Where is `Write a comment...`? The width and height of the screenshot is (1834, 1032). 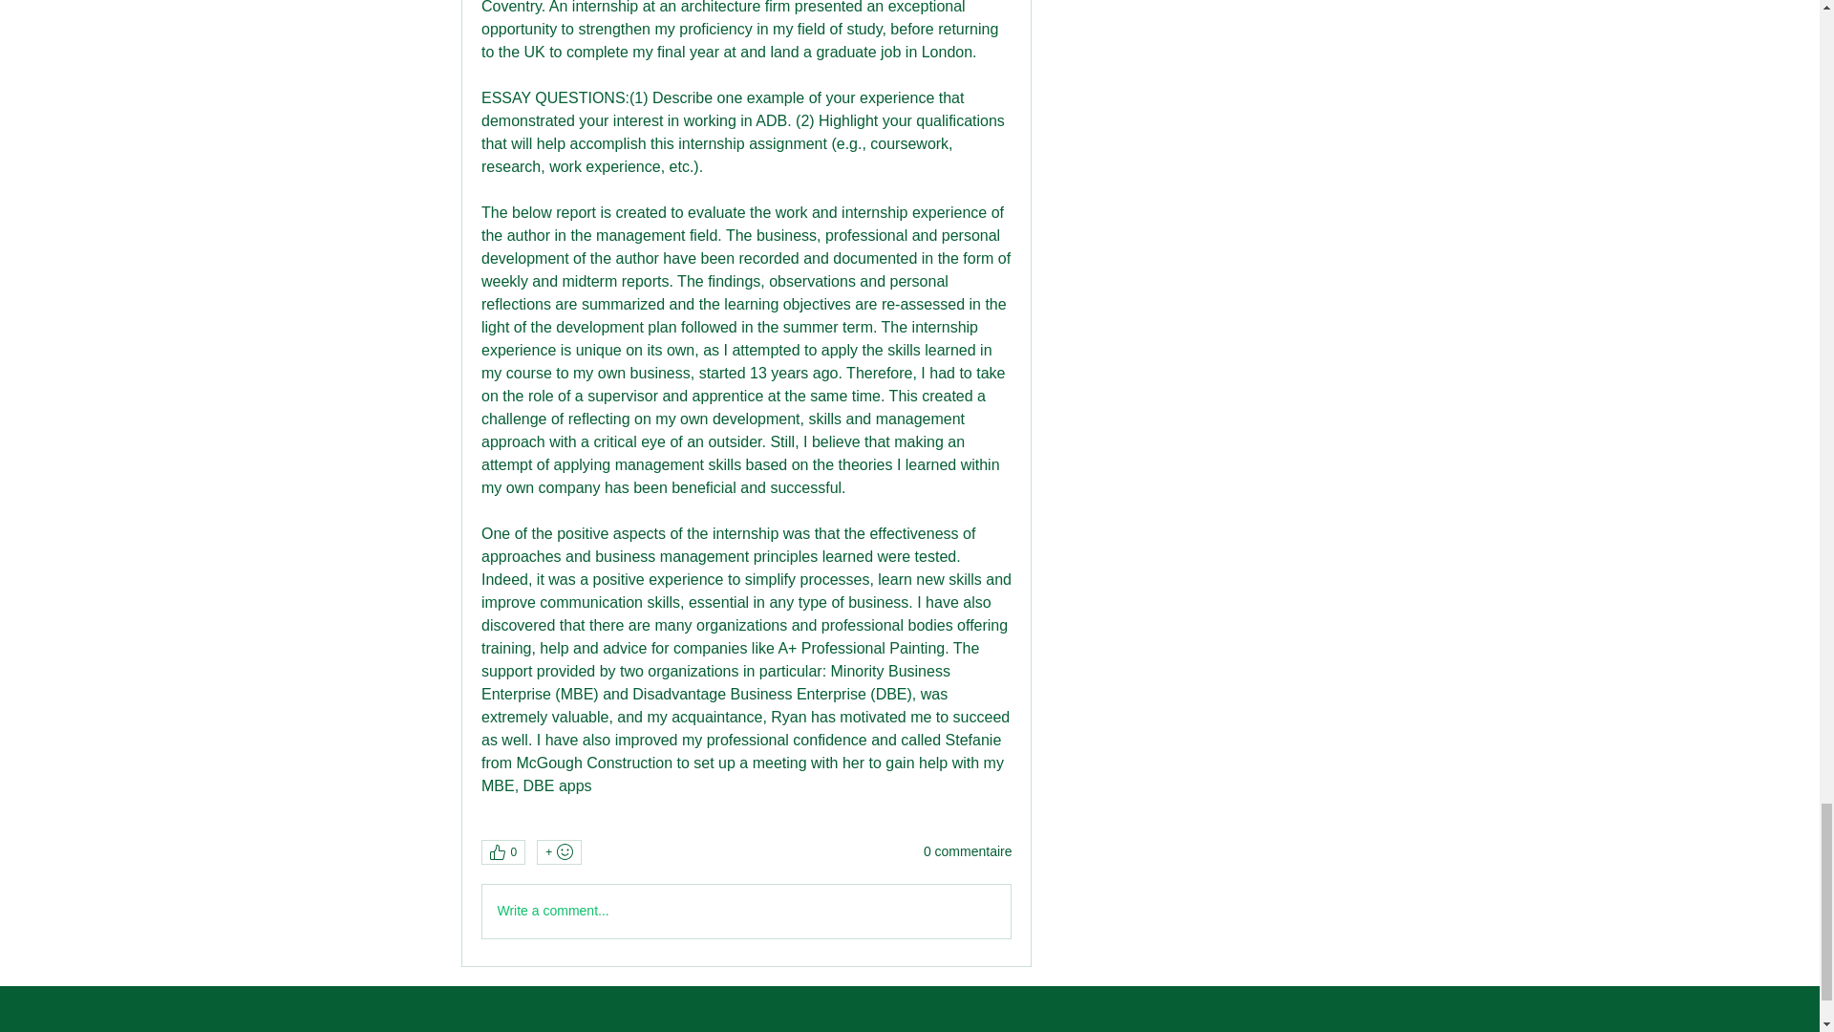
Write a comment... is located at coordinates (745, 911).